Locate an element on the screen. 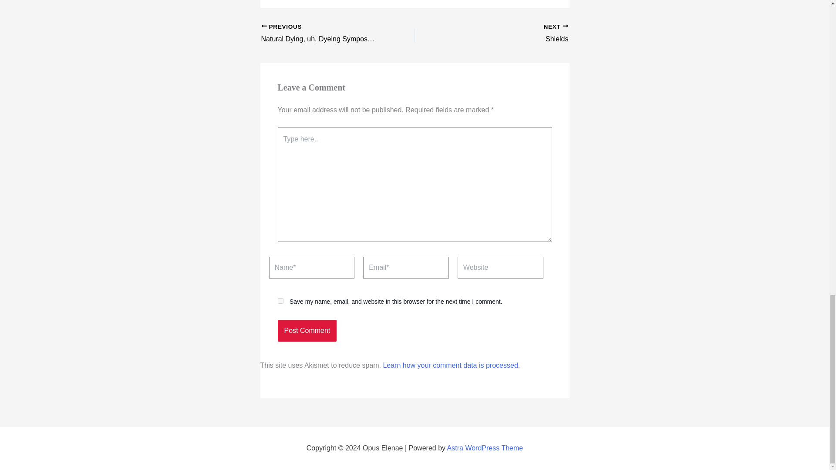  Learn how your comment data is processed is located at coordinates (280, 300).